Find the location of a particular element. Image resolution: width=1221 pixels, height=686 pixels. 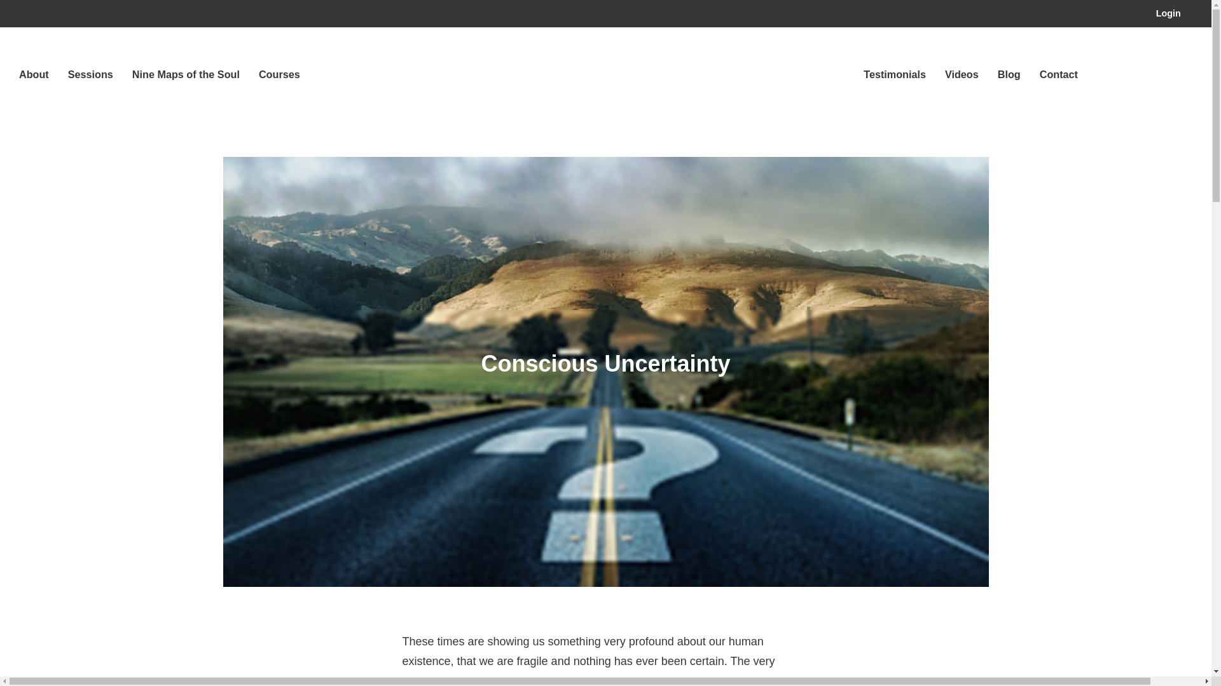

About is located at coordinates (34, 74).